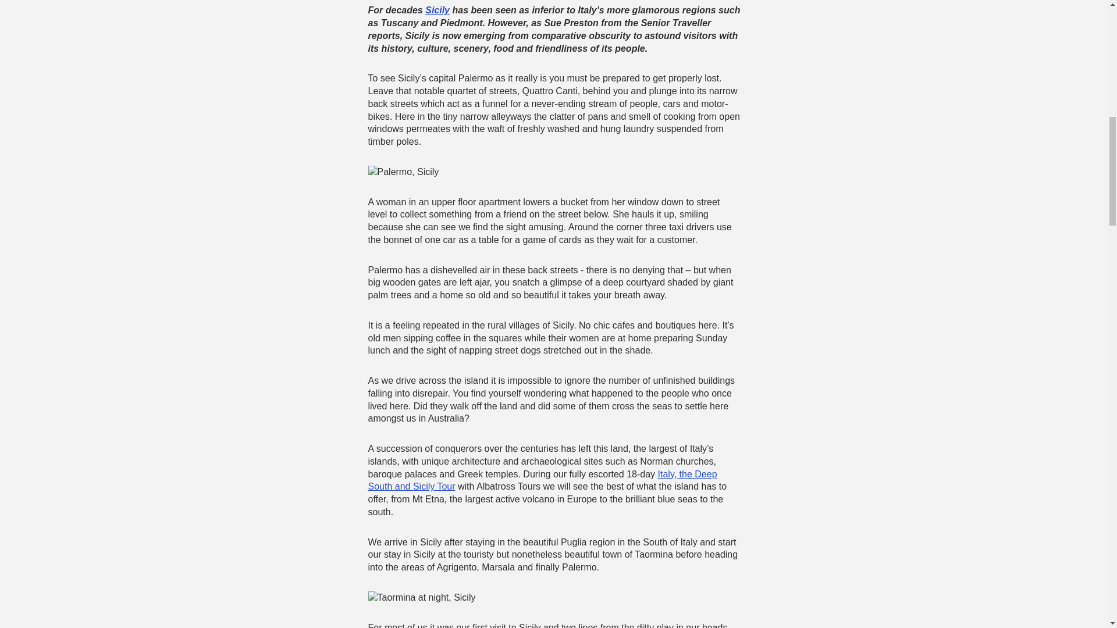 The height and width of the screenshot is (628, 1117). I want to click on Taormina at night, Sicily, so click(421, 597).